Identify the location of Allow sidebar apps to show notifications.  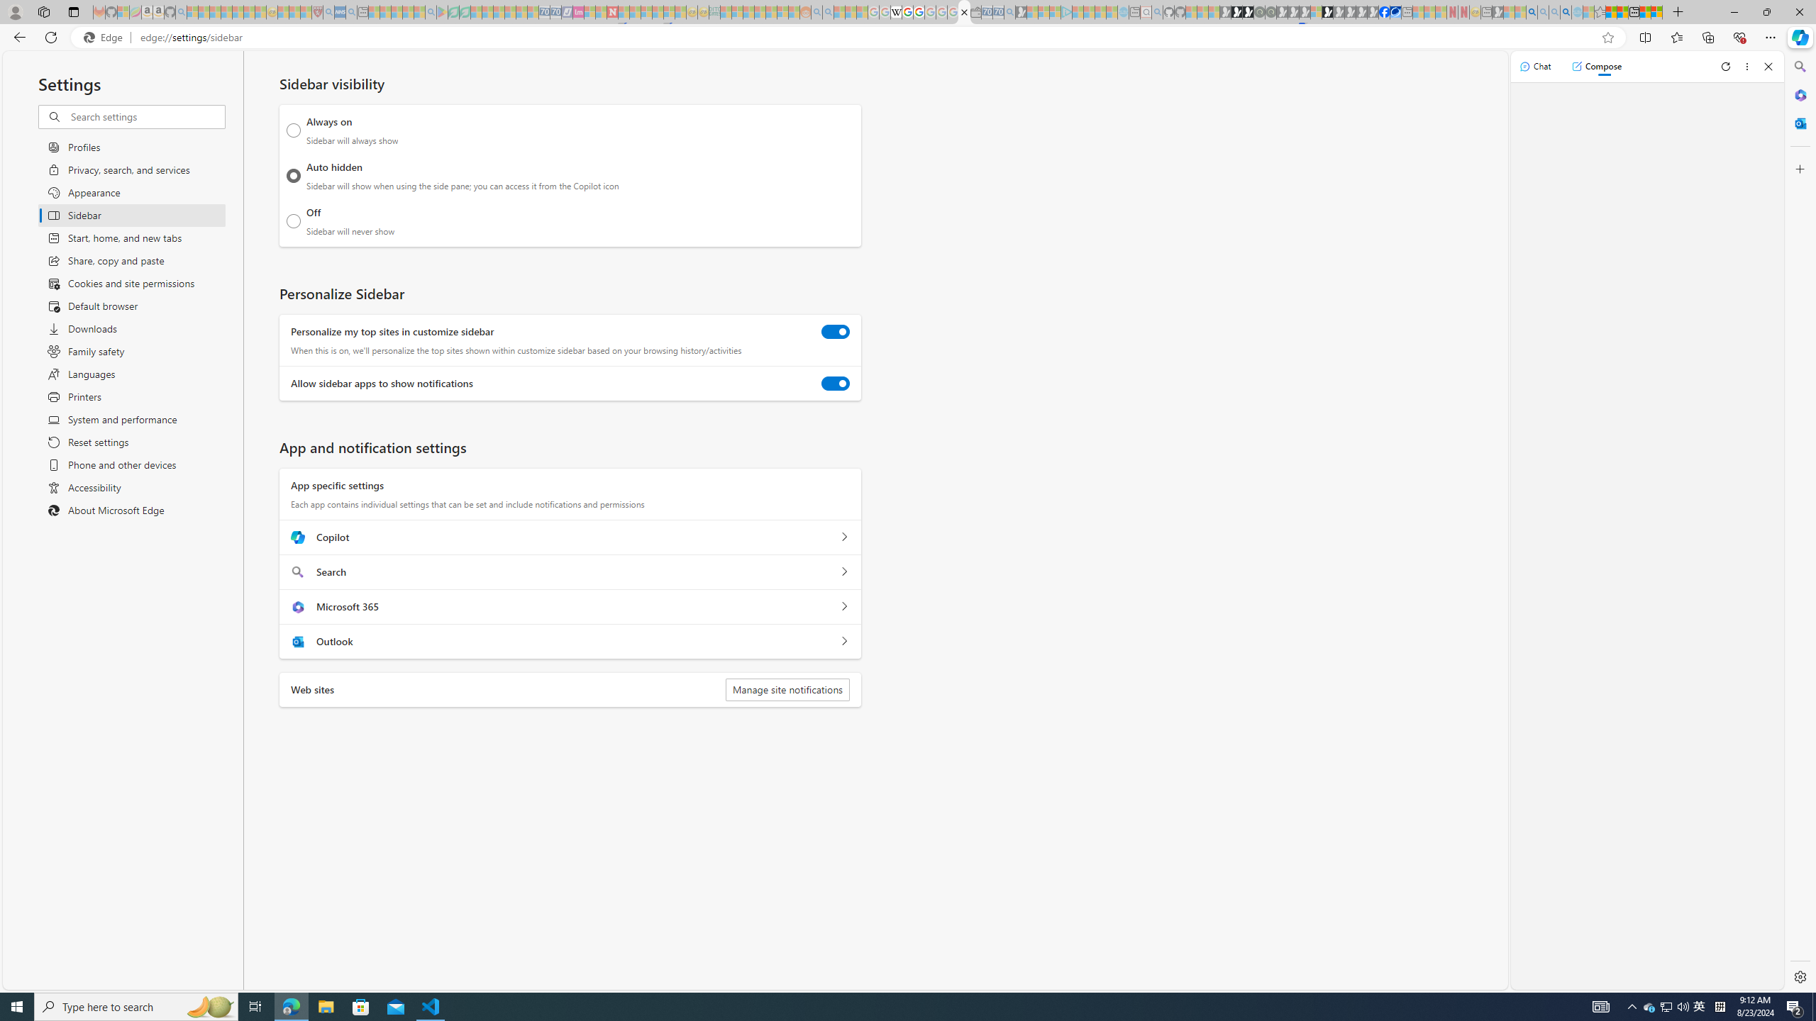
(836, 384).